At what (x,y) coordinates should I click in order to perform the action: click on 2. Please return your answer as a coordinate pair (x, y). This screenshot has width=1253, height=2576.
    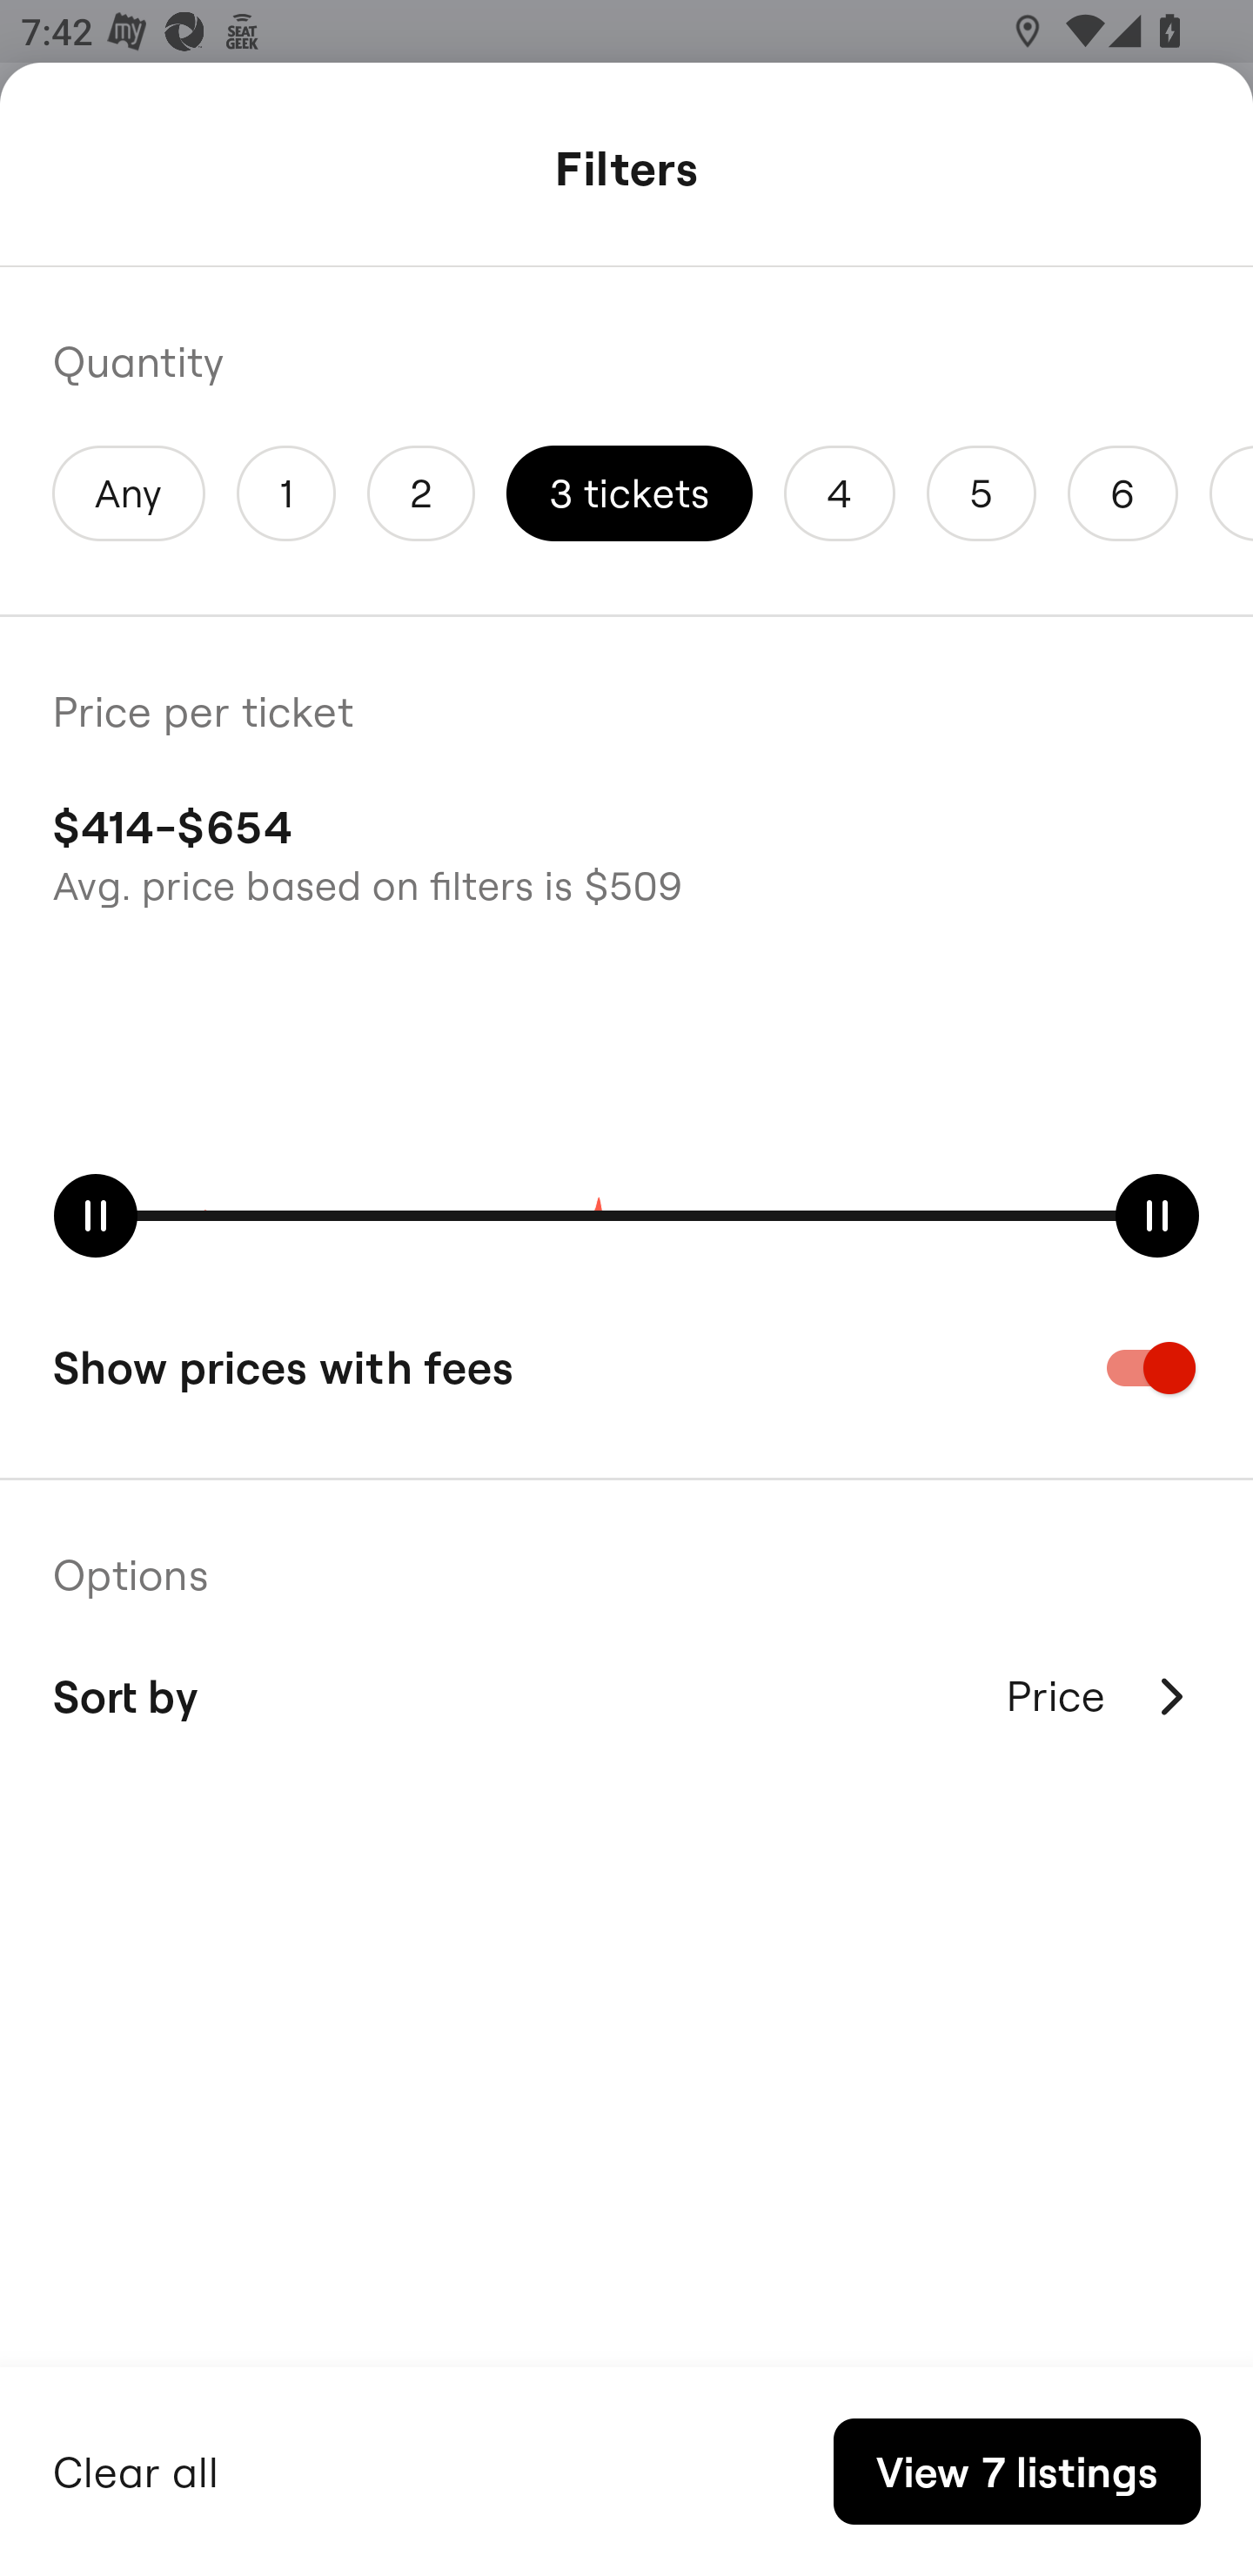
    Looking at the image, I should click on (420, 493).